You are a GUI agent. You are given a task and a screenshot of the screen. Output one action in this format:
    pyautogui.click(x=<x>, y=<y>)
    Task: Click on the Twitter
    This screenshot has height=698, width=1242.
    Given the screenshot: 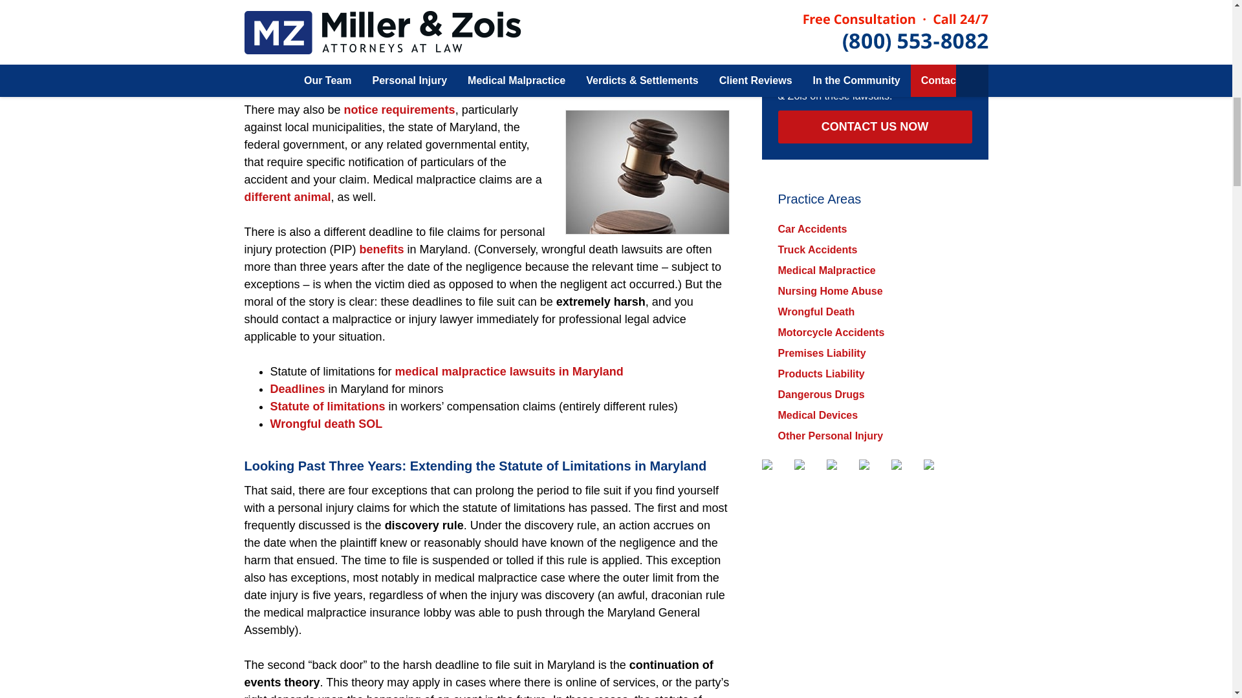 What is the action you would take?
    pyautogui.click(x=809, y=464)
    